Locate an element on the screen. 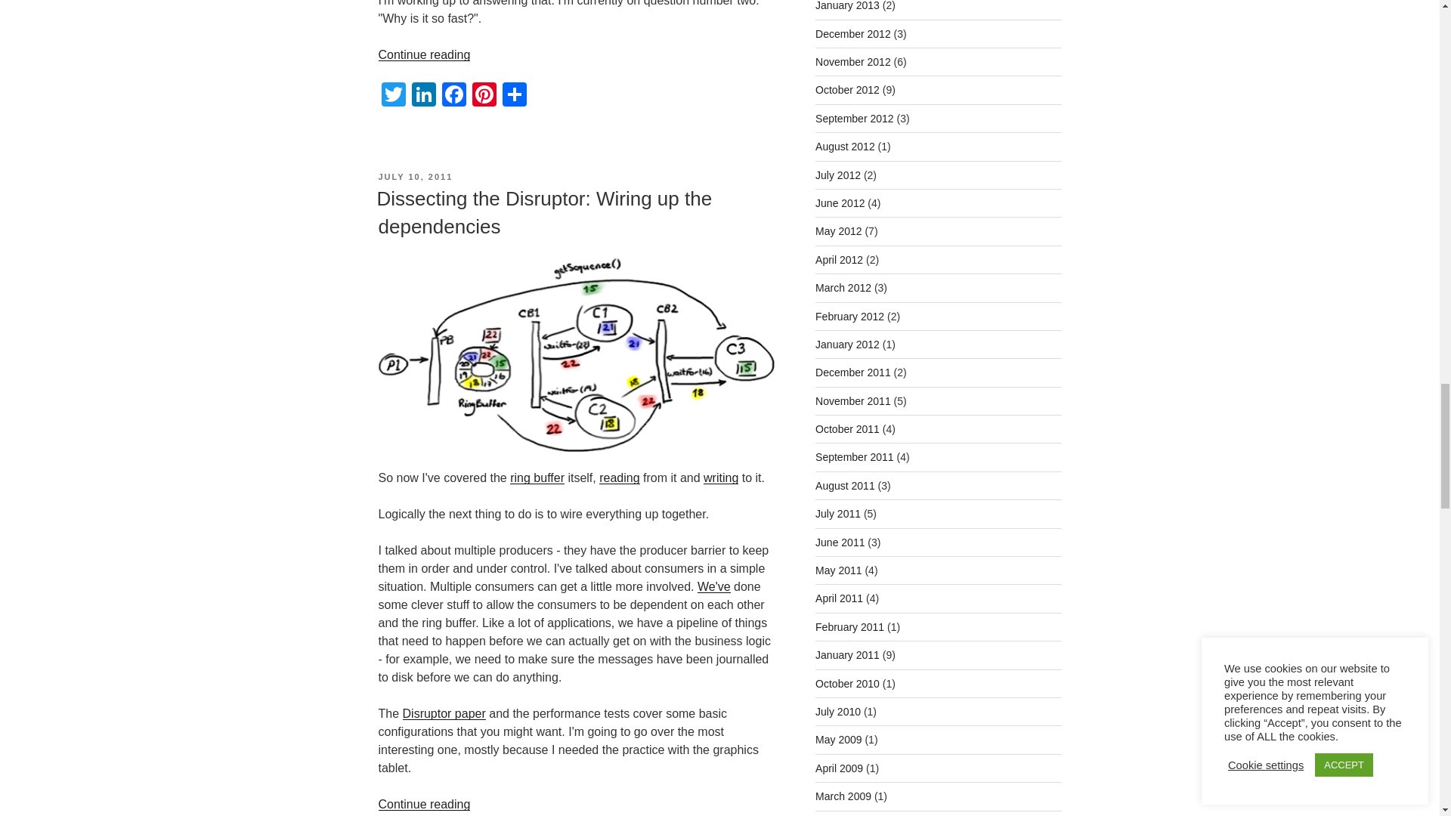 The height and width of the screenshot is (816, 1451). Facebook is located at coordinates (453, 96).